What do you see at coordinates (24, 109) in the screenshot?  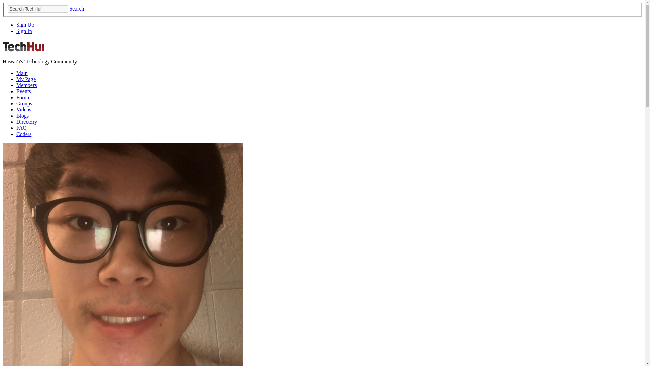 I see `Videos` at bounding box center [24, 109].